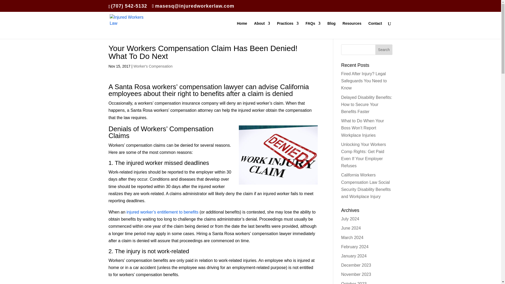 The height and width of the screenshot is (284, 505). I want to click on February 2024, so click(355, 247).